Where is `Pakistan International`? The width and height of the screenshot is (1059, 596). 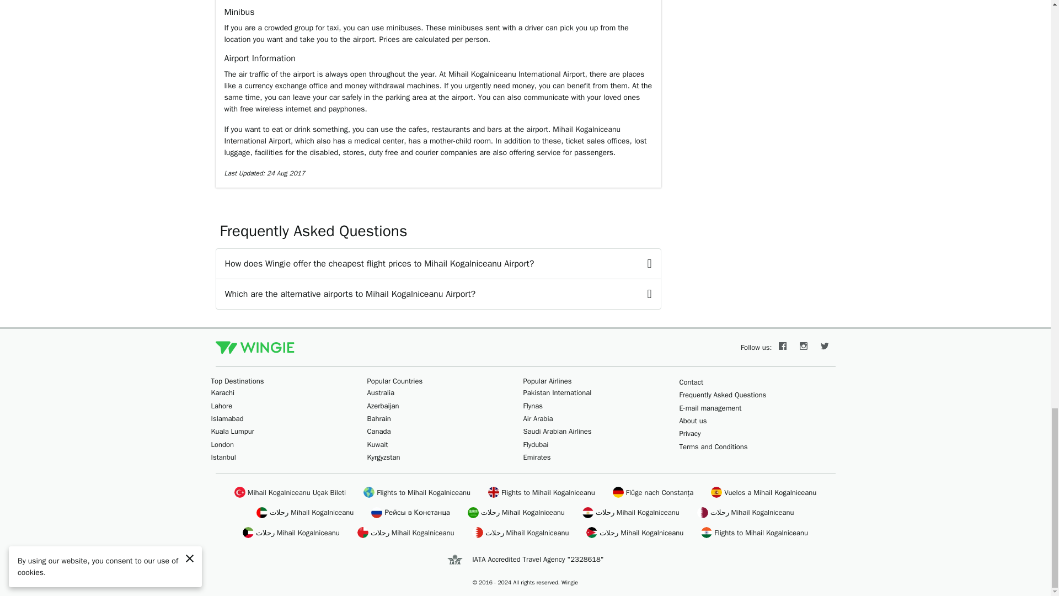 Pakistan International is located at coordinates (557, 393).